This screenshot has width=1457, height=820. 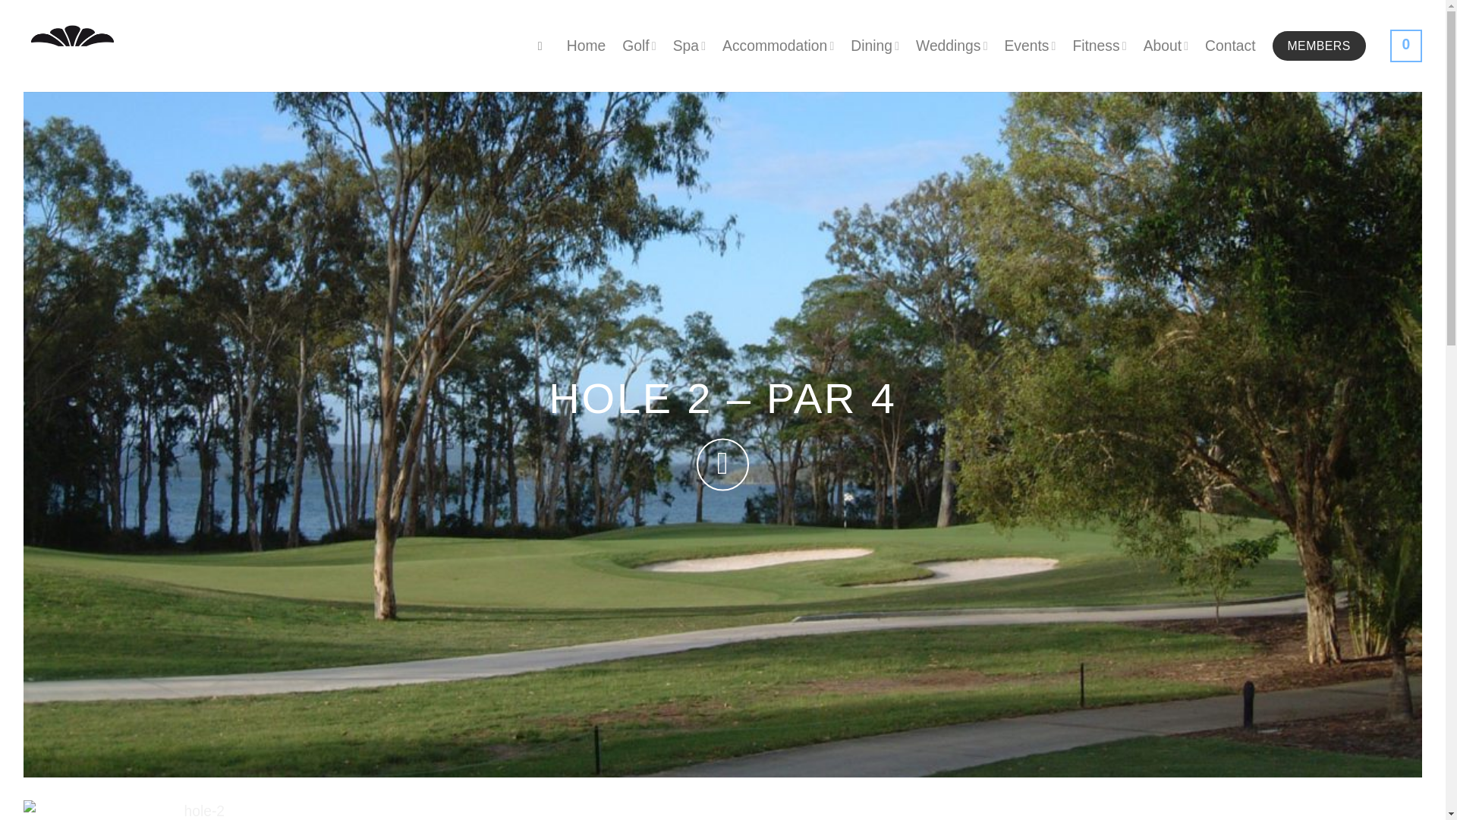 I want to click on Dining, so click(x=874, y=46).